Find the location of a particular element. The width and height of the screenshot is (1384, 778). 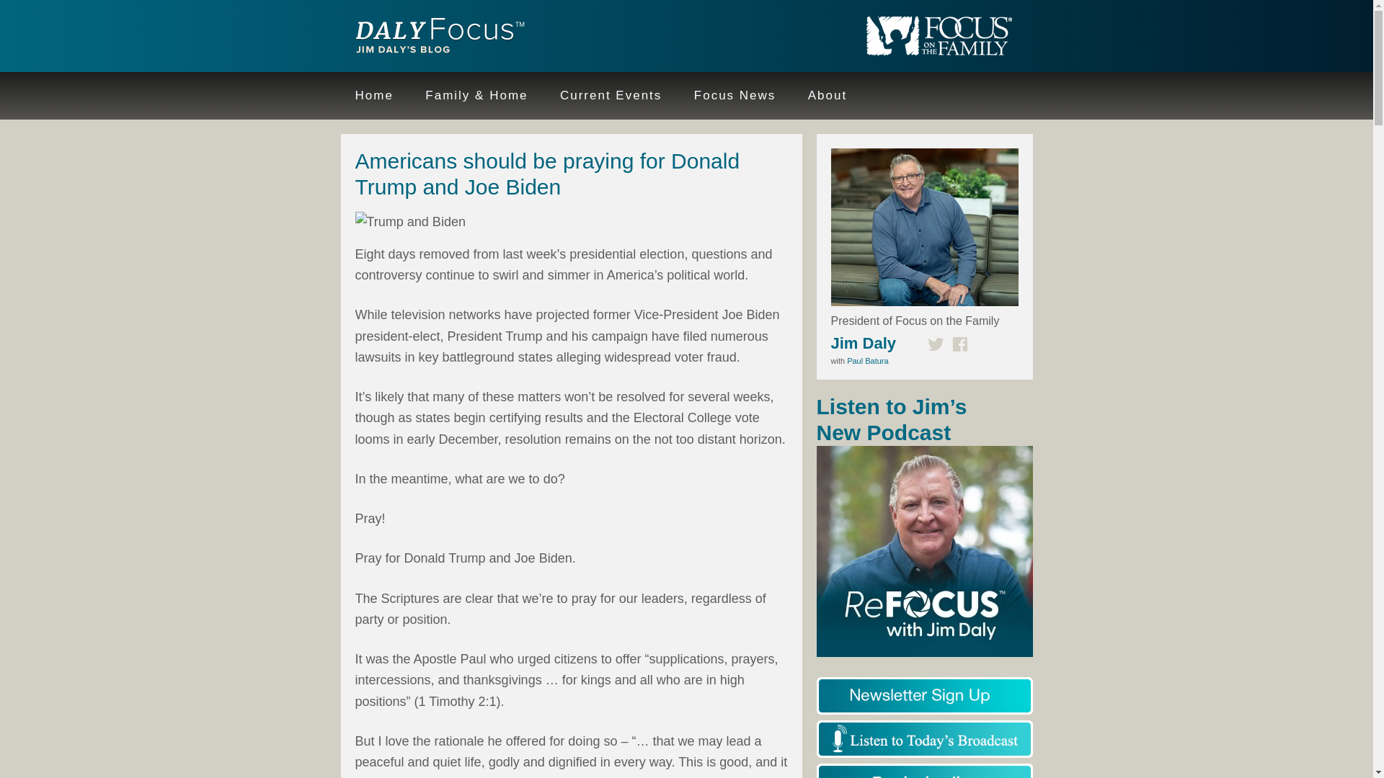

Current Events is located at coordinates (611, 96).